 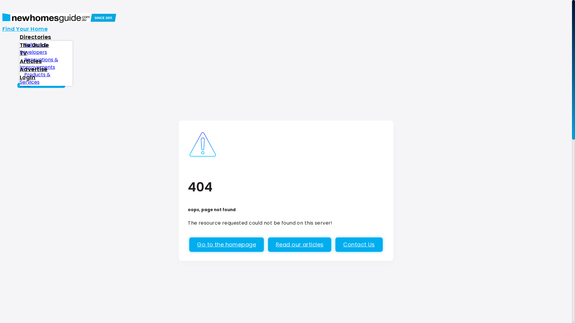 I want to click on Find Your Home, so click(x=25, y=29).